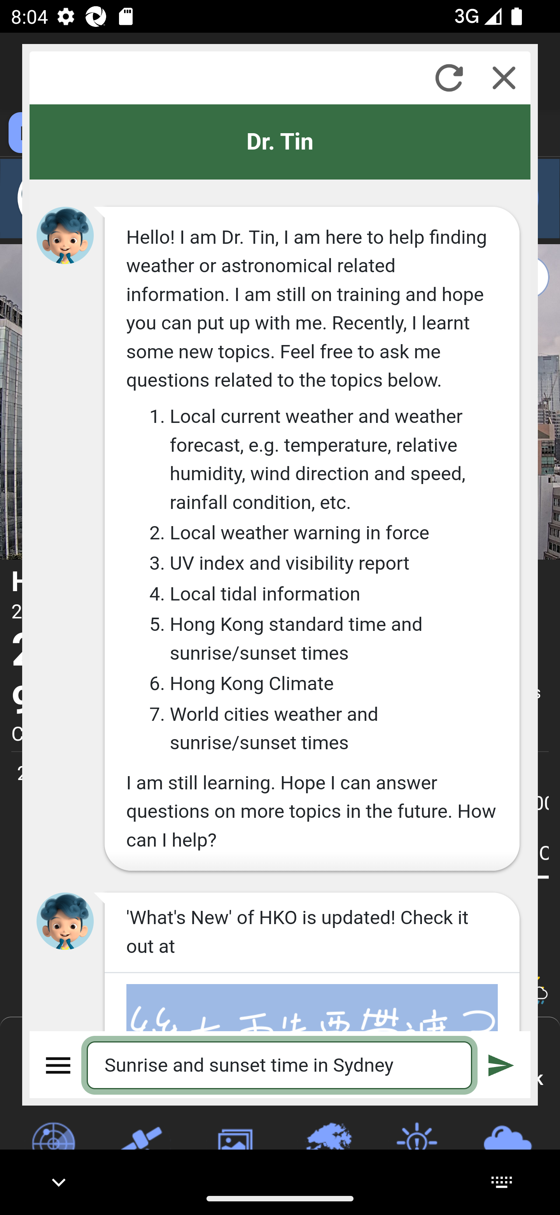 Image resolution: width=560 pixels, height=1215 pixels. Describe the element at coordinates (280, 1065) in the screenshot. I see `Sunrise and sunset time in Sydney` at that location.